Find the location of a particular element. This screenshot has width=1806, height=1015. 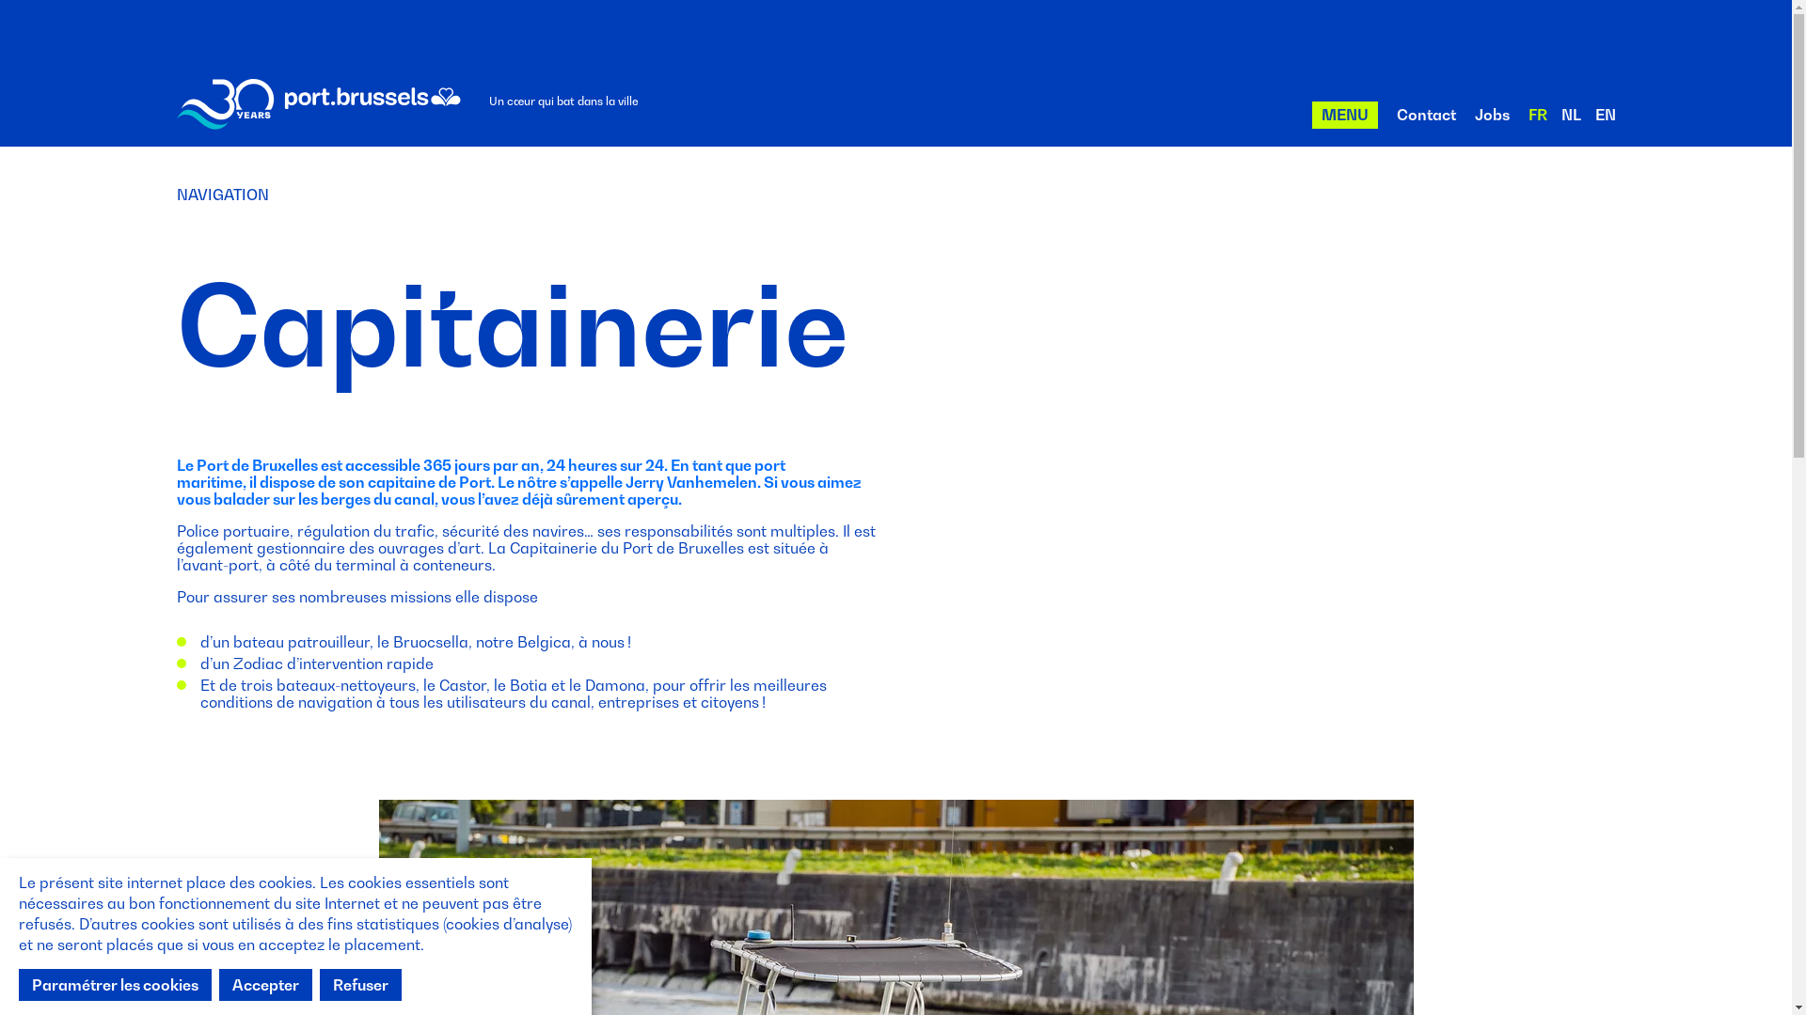

Jobs is located at coordinates (1492, 115).